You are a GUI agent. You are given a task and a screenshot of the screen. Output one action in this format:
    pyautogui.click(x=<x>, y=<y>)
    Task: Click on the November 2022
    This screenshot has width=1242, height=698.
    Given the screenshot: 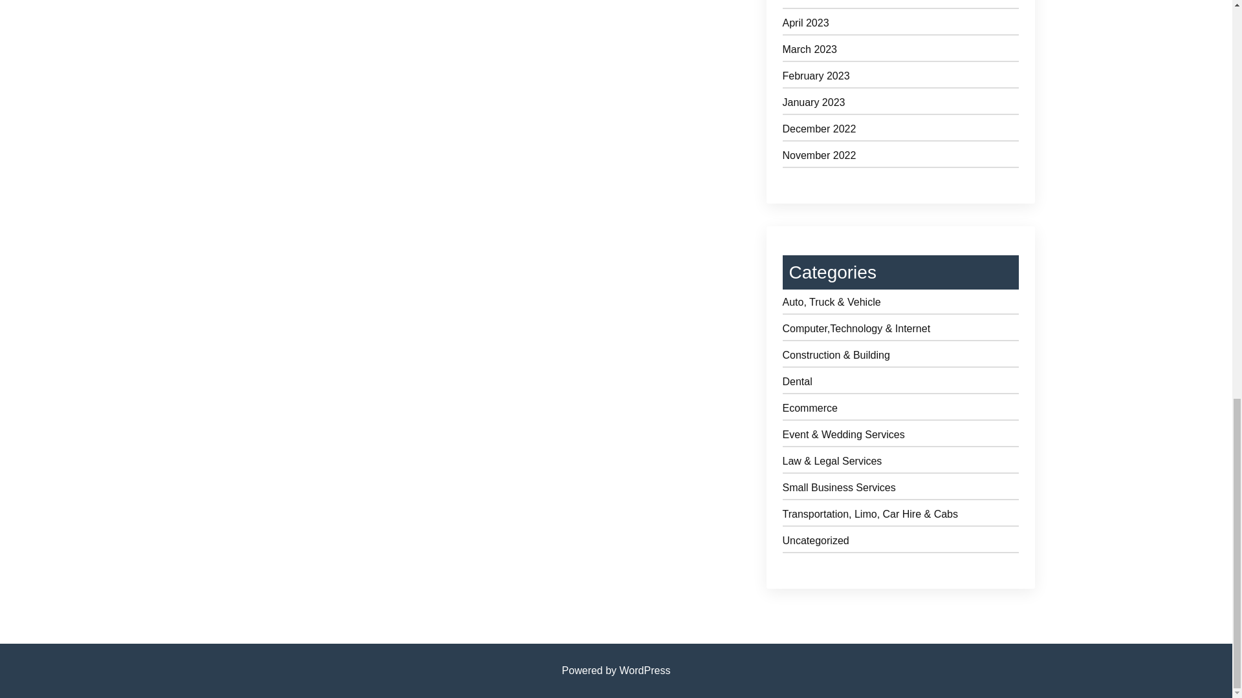 What is the action you would take?
    pyautogui.click(x=900, y=158)
    